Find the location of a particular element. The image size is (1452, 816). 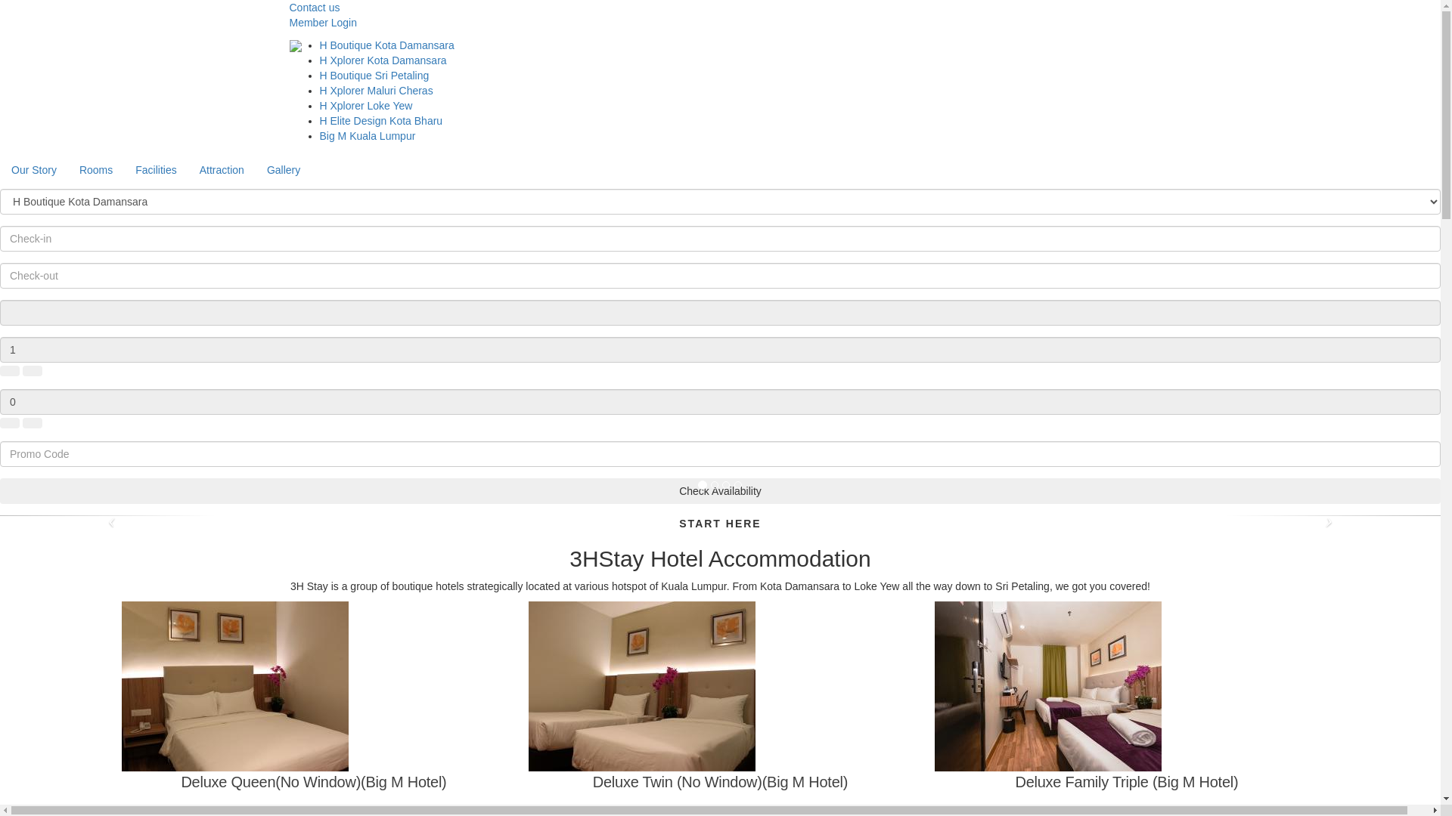

H Xplorer Kota Damansara is located at coordinates (383, 60).